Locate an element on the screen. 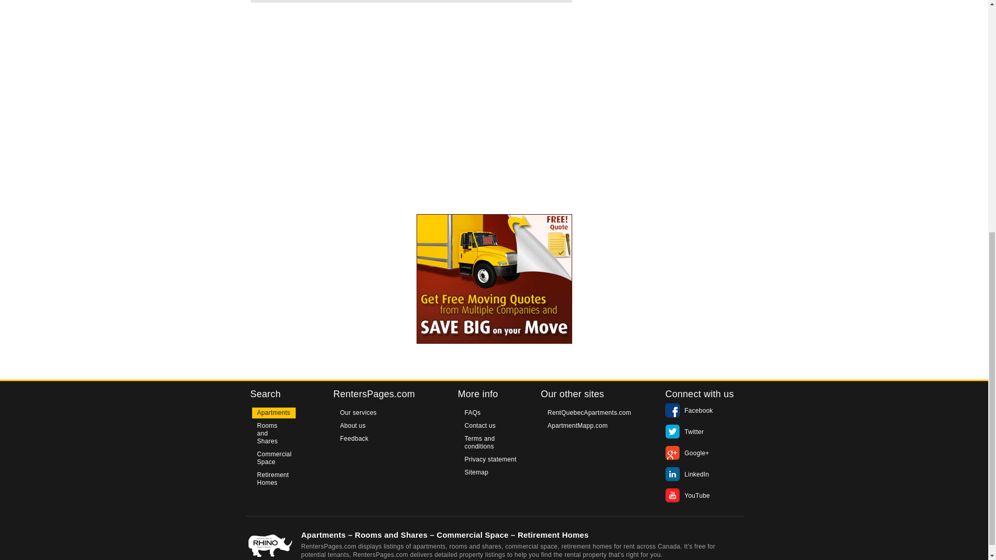 The width and height of the screenshot is (996, 560). Privacy statement is located at coordinates (491, 459).